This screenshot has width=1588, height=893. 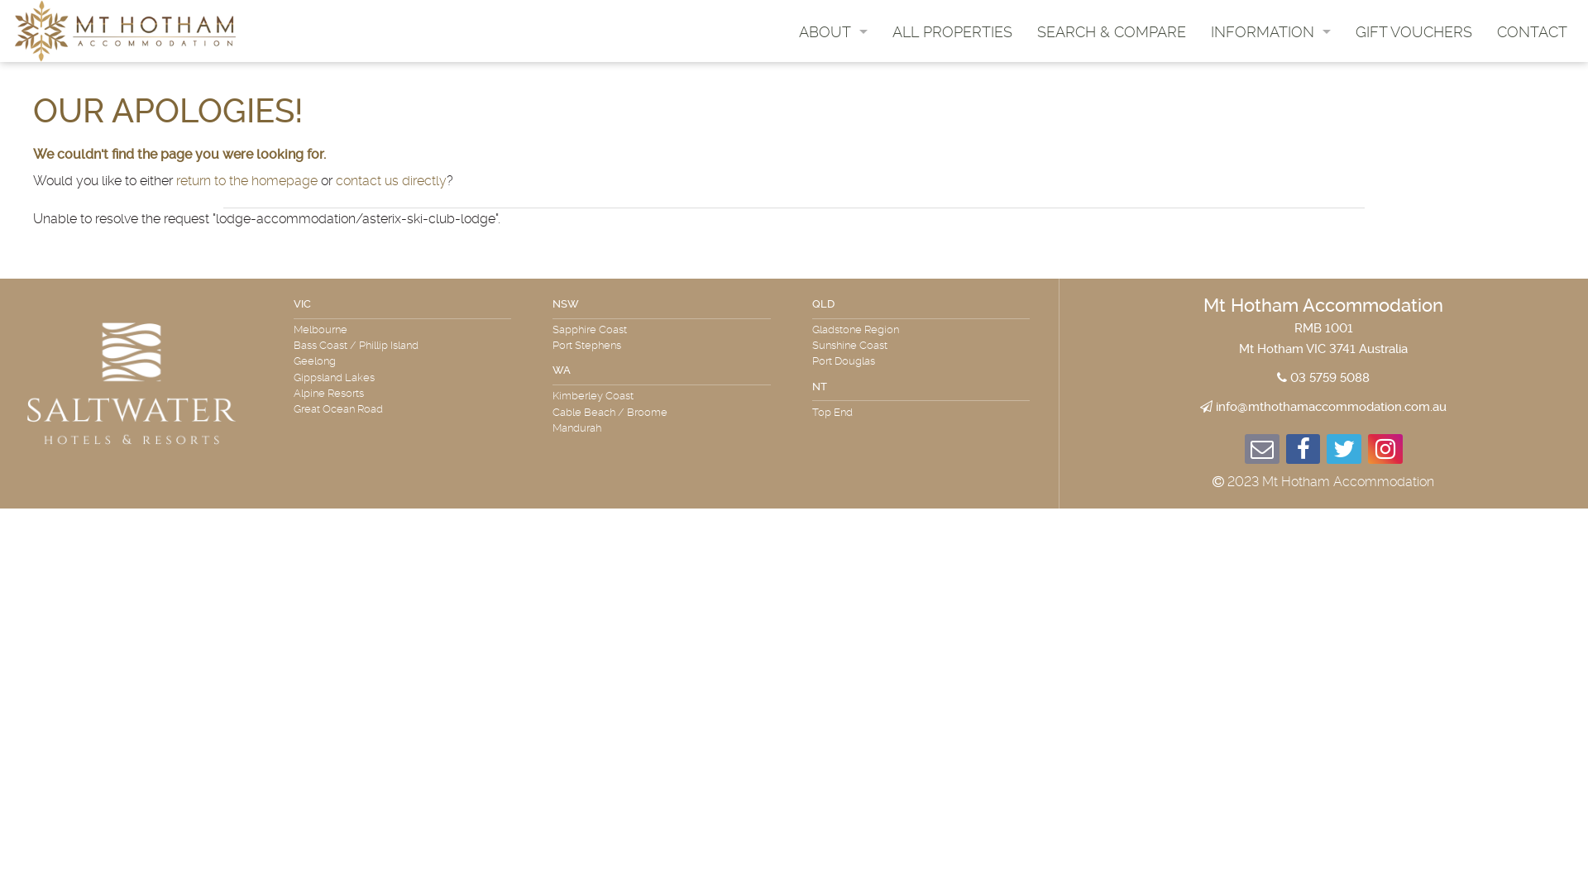 I want to click on GALLERY, so click(x=1270, y=175).